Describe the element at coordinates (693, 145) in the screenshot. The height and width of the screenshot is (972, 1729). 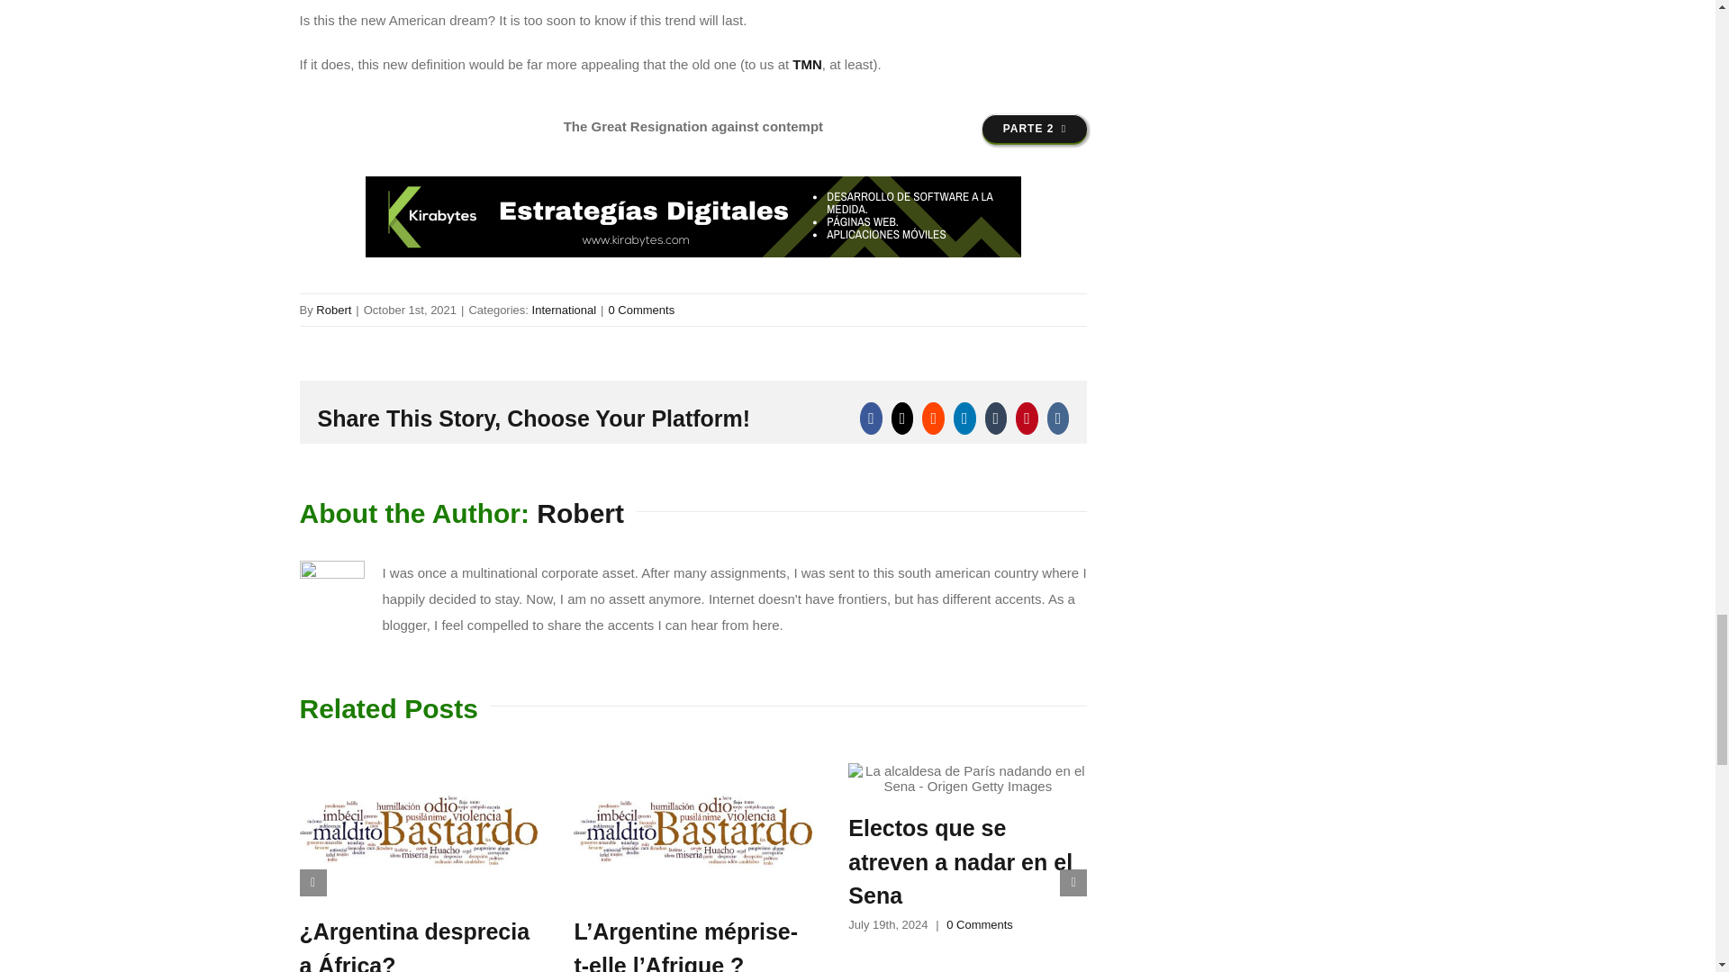
I see `PARTE 2` at that location.